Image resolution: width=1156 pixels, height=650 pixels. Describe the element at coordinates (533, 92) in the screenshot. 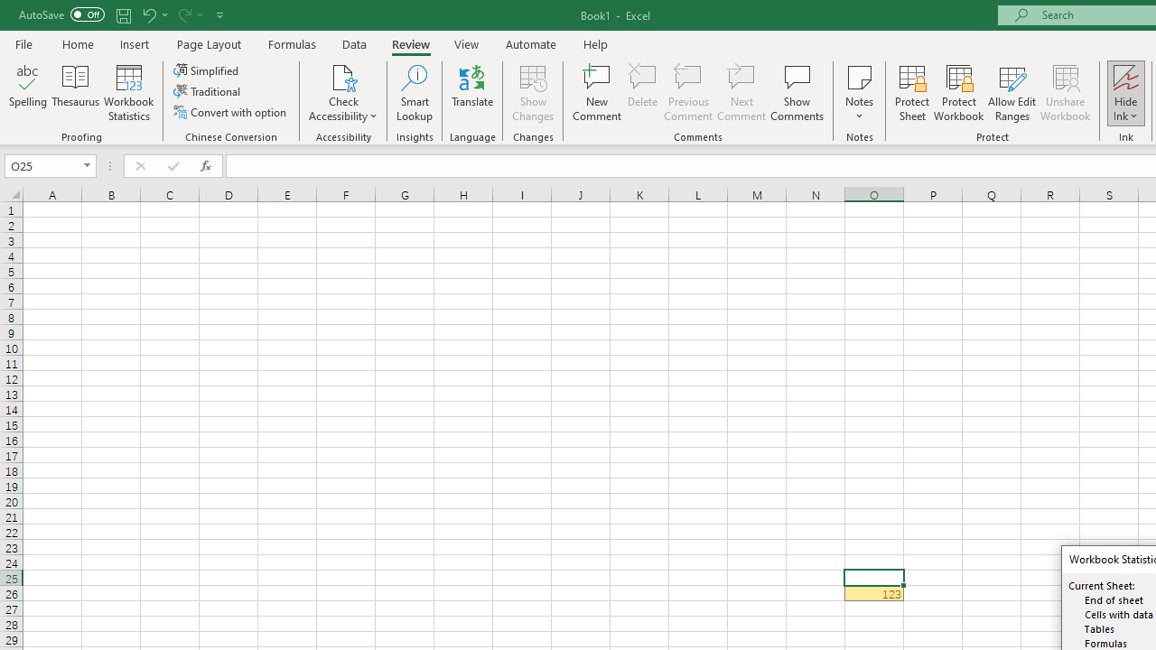

I see `Show Changes` at that location.